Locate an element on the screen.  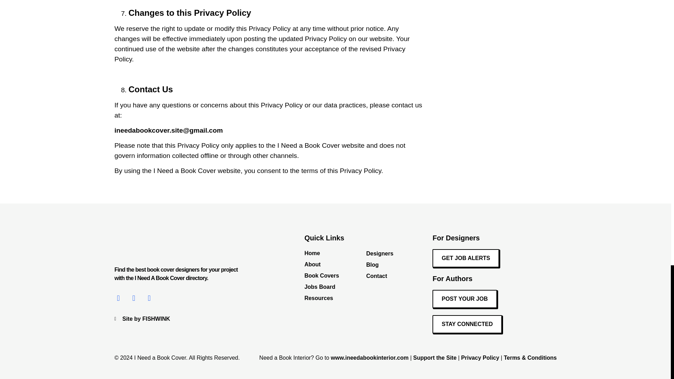
Resources is located at coordinates (335, 298).